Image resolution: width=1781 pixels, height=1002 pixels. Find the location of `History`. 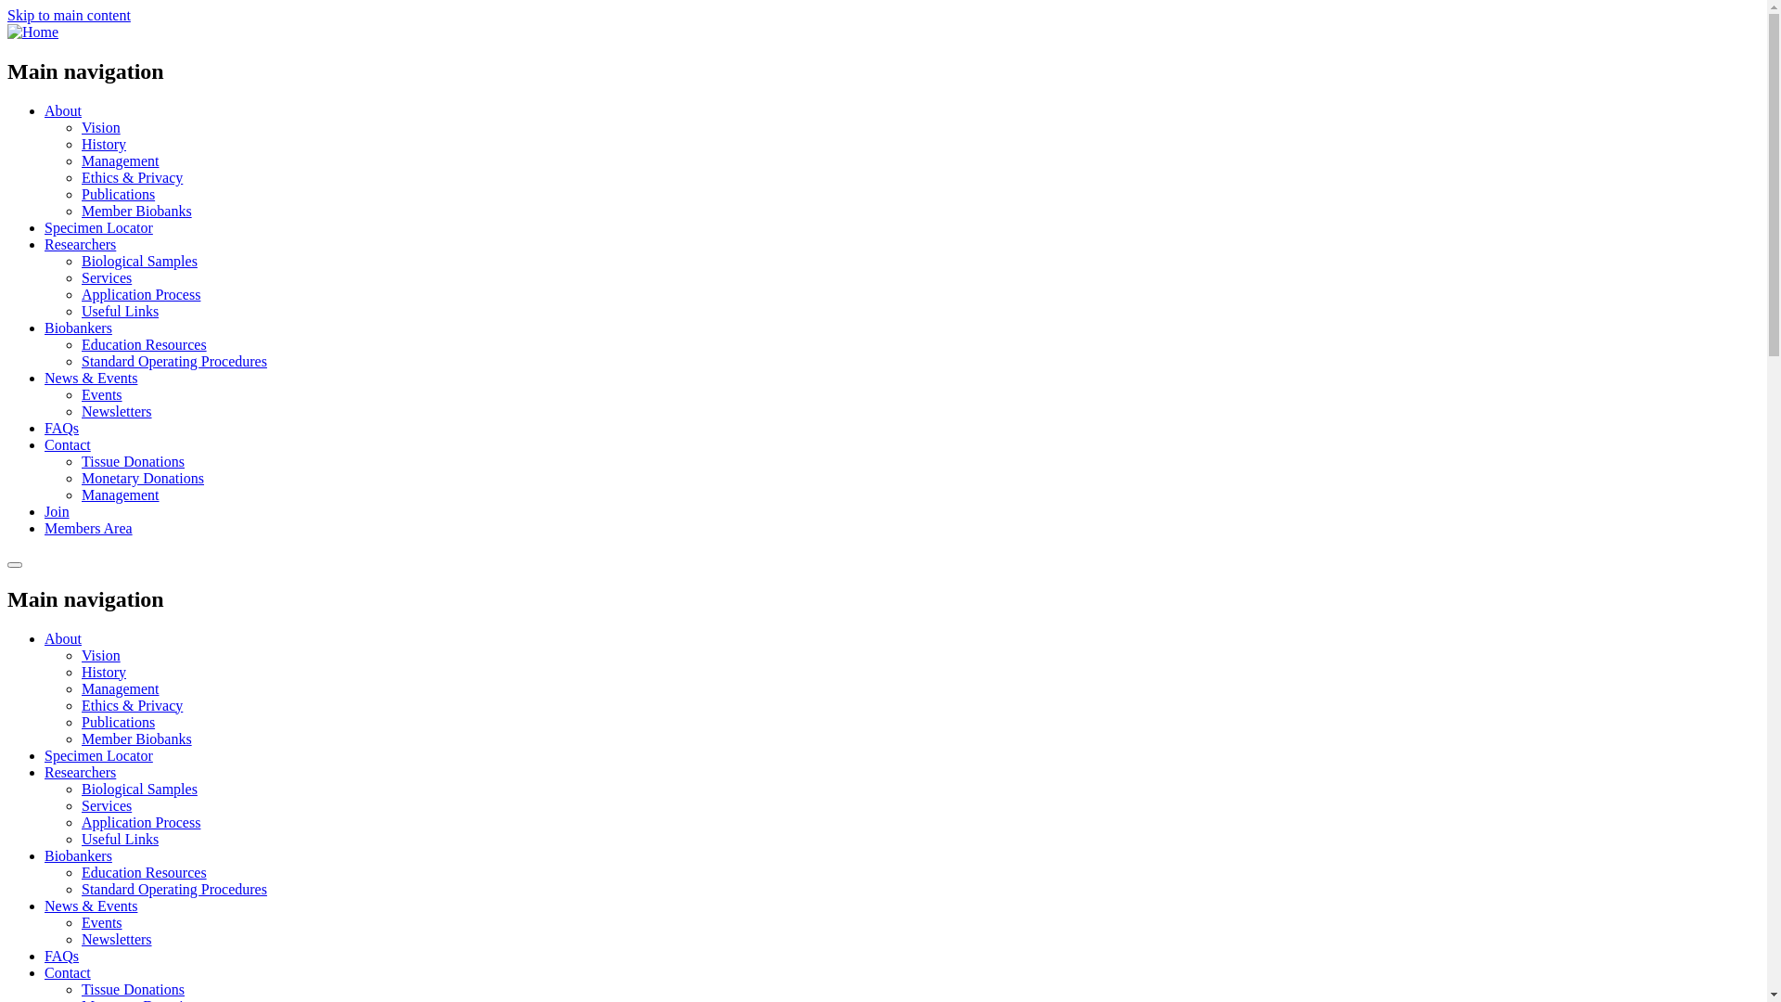

History is located at coordinates (104, 672).